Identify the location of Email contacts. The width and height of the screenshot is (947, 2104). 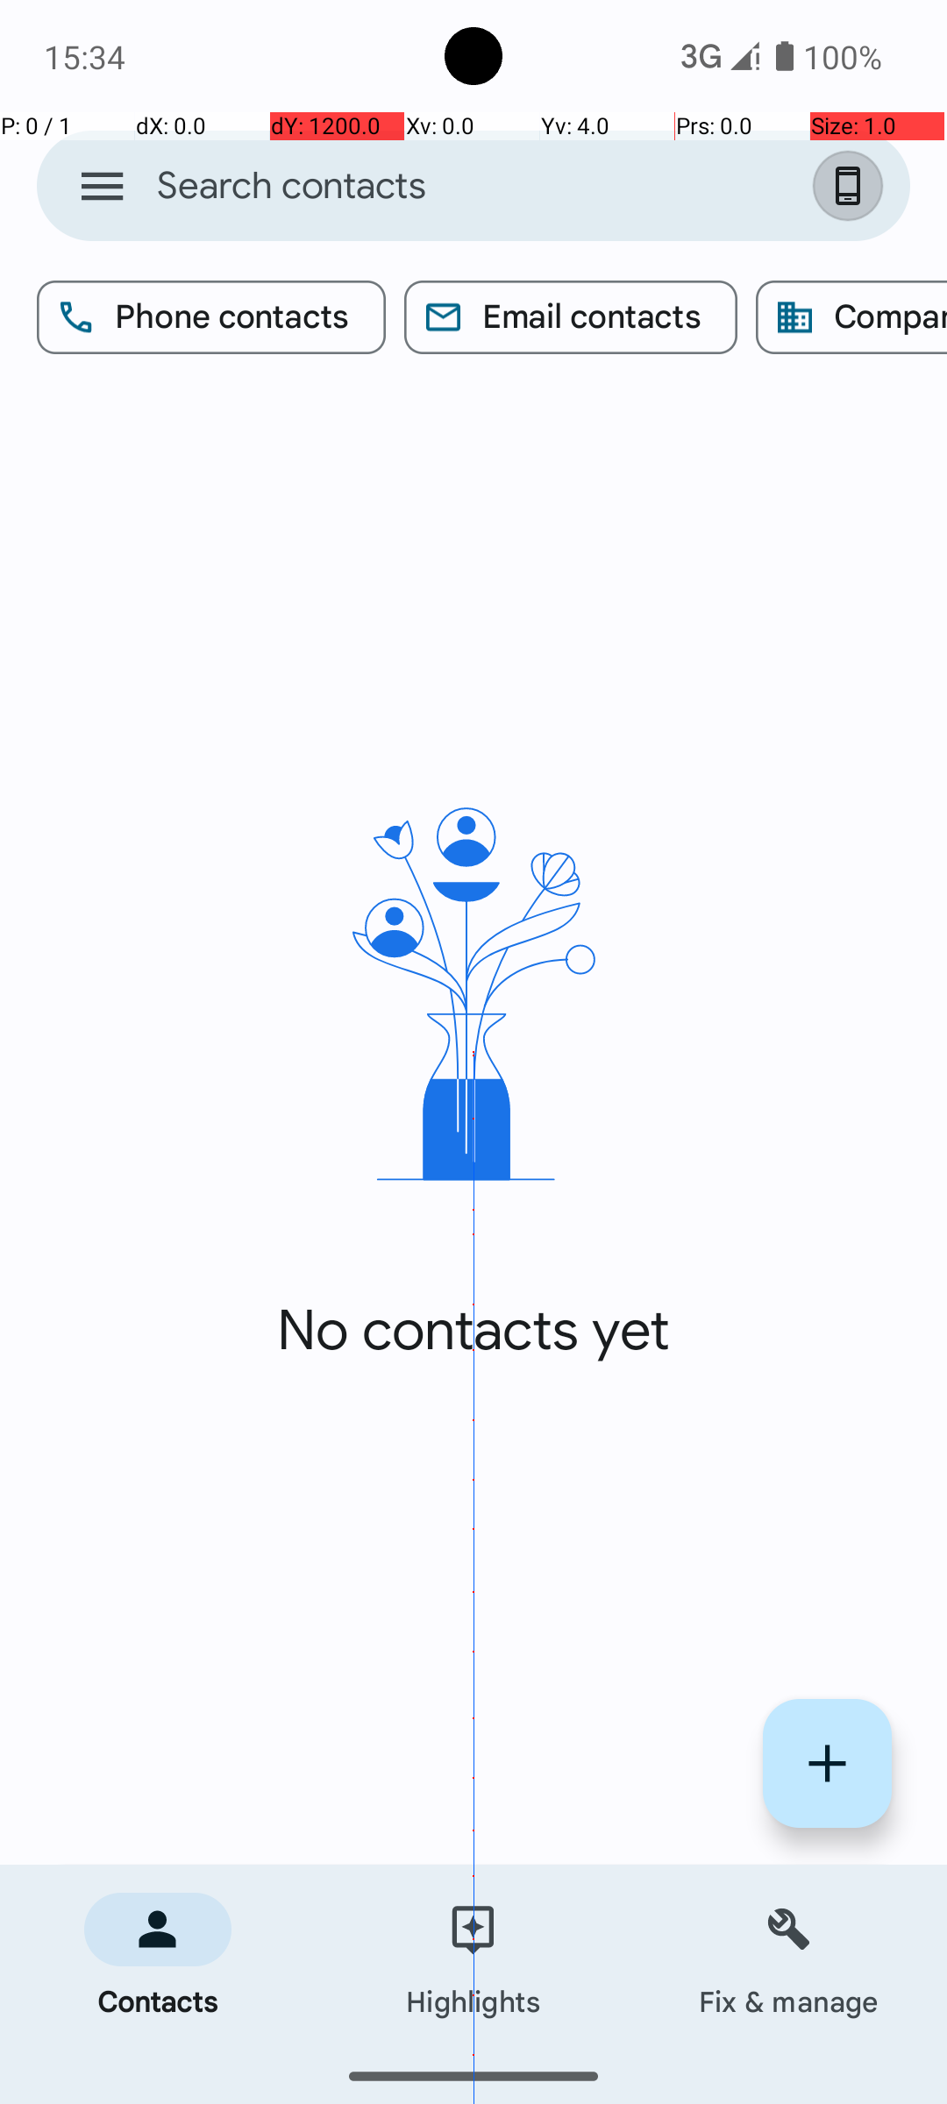
(571, 317).